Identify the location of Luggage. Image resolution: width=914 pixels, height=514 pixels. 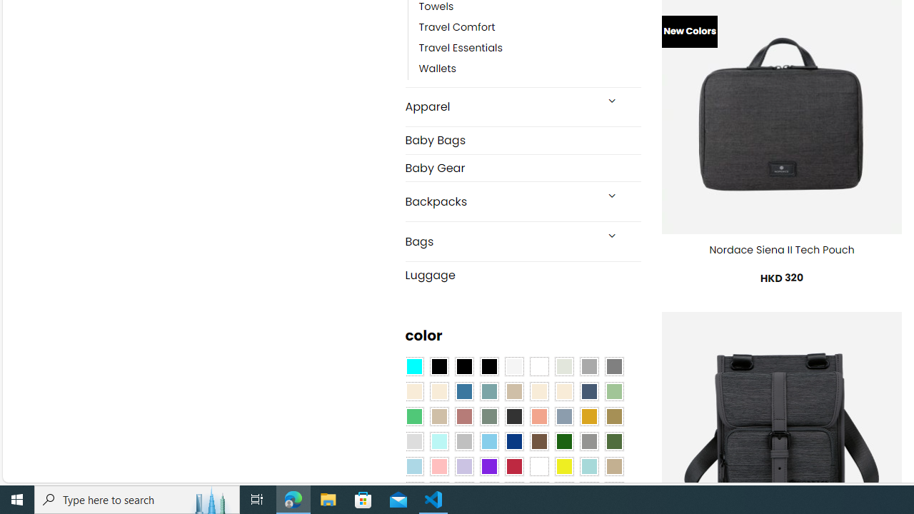
(523, 274).